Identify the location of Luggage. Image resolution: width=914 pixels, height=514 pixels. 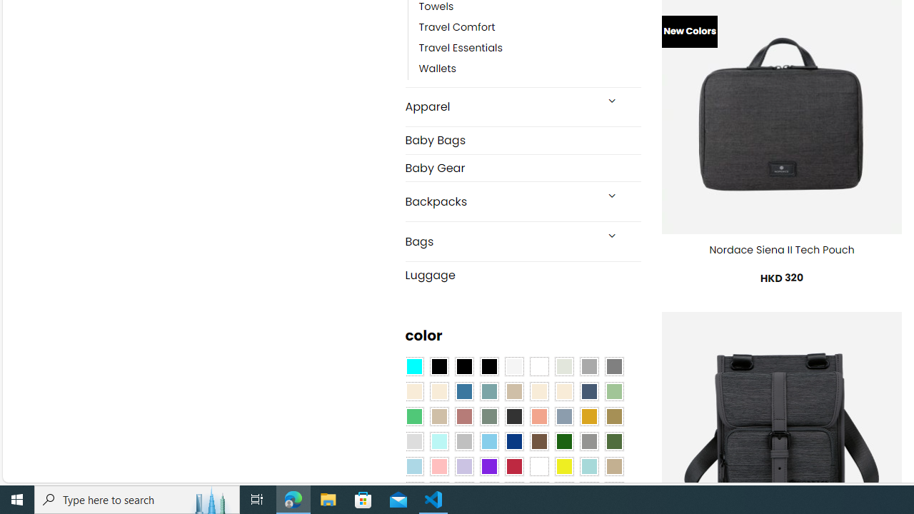
(523, 274).